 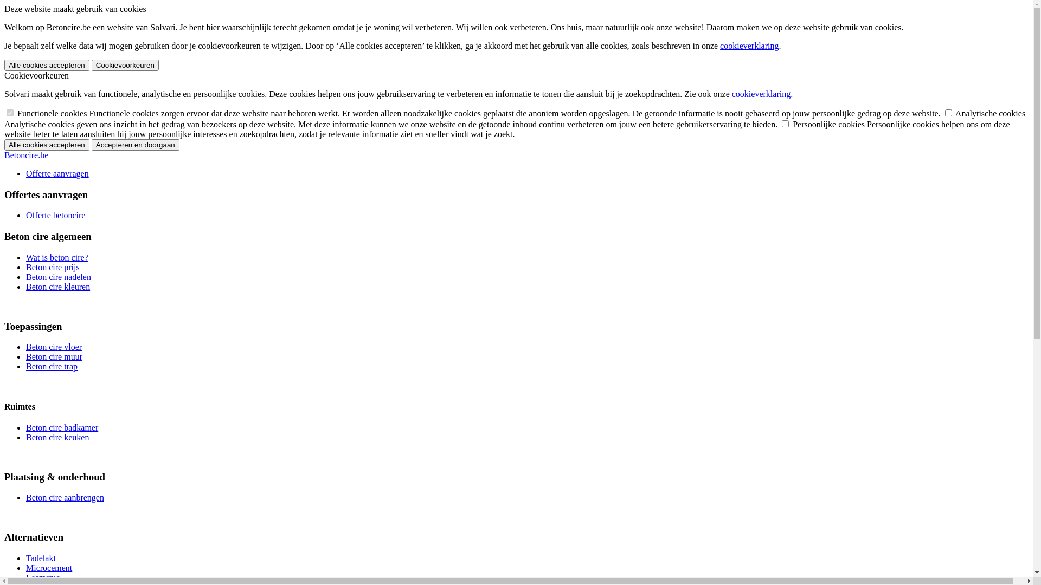 What do you see at coordinates (761, 94) in the screenshot?
I see `cookieverklaring` at bounding box center [761, 94].